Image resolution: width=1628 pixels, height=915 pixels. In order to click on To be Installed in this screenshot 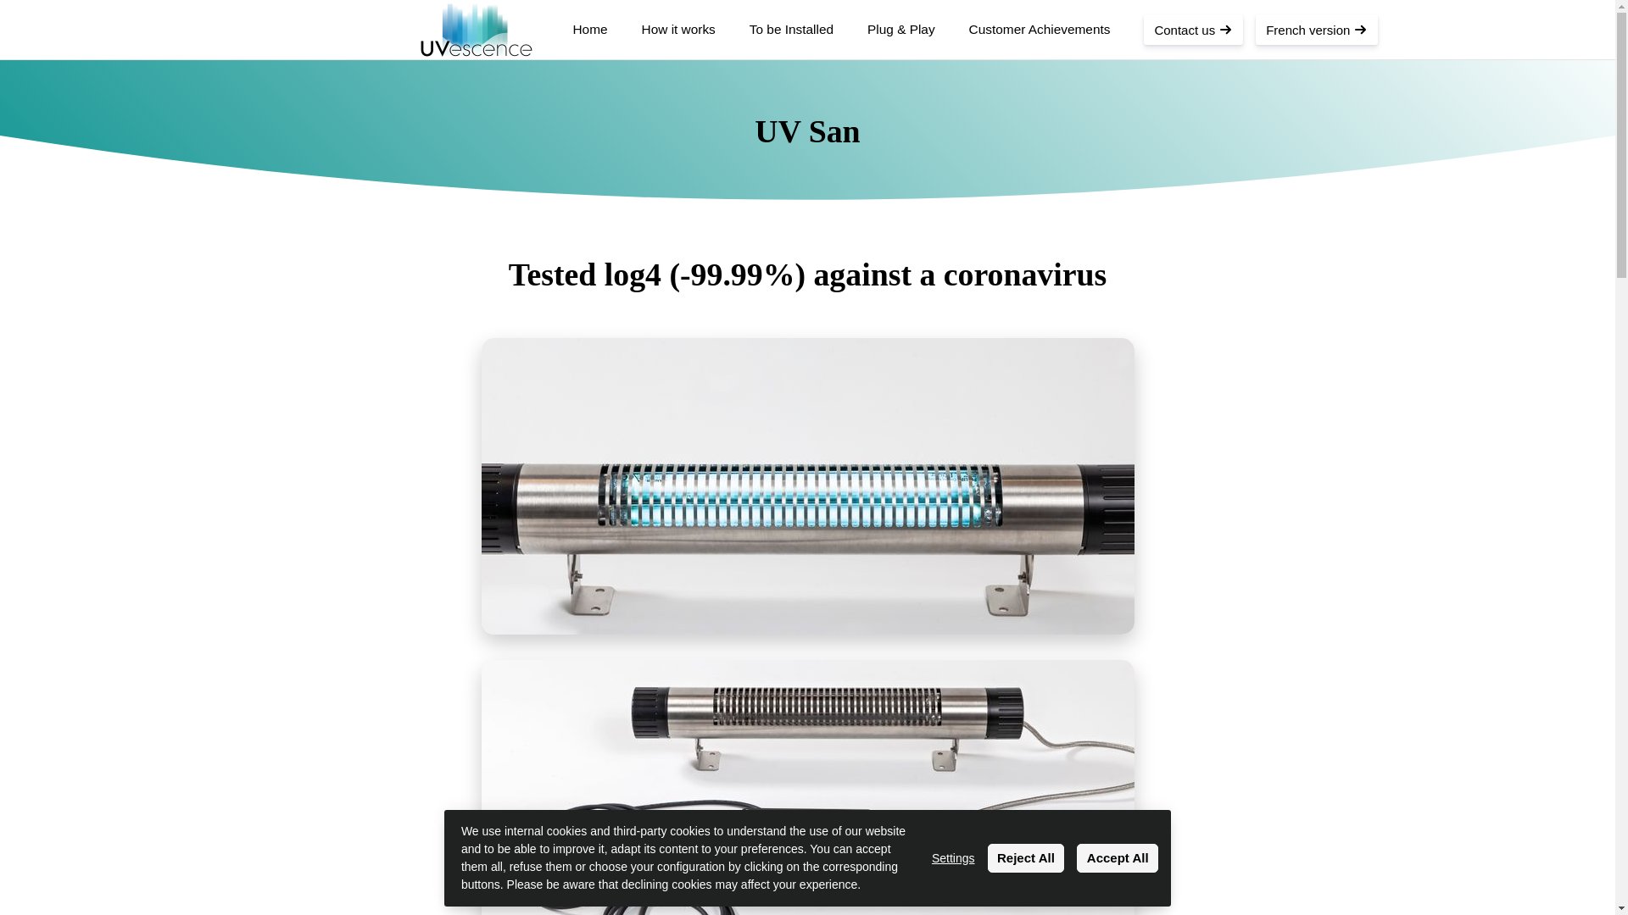, I will do `click(791, 41)`.